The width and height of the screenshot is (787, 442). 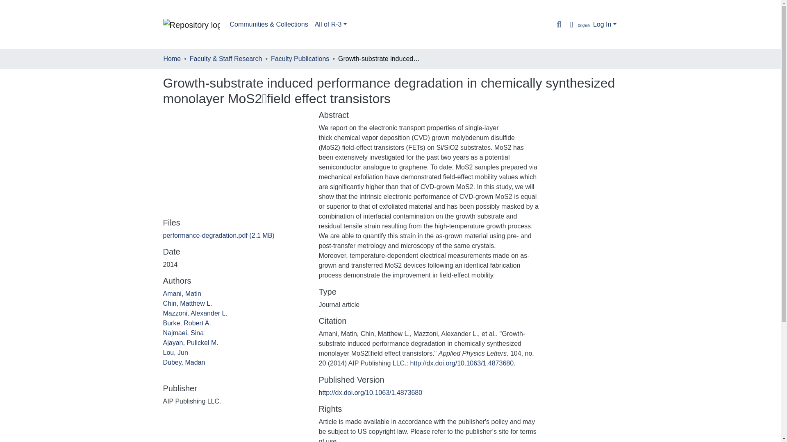 I want to click on Dubey, Madan, so click(x=184, y=362).